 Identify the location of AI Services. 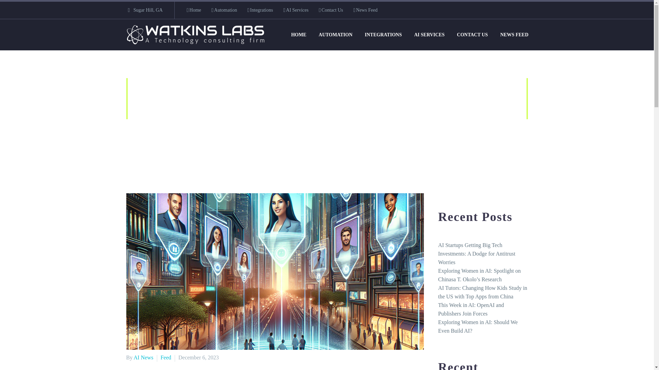
(296, 10).